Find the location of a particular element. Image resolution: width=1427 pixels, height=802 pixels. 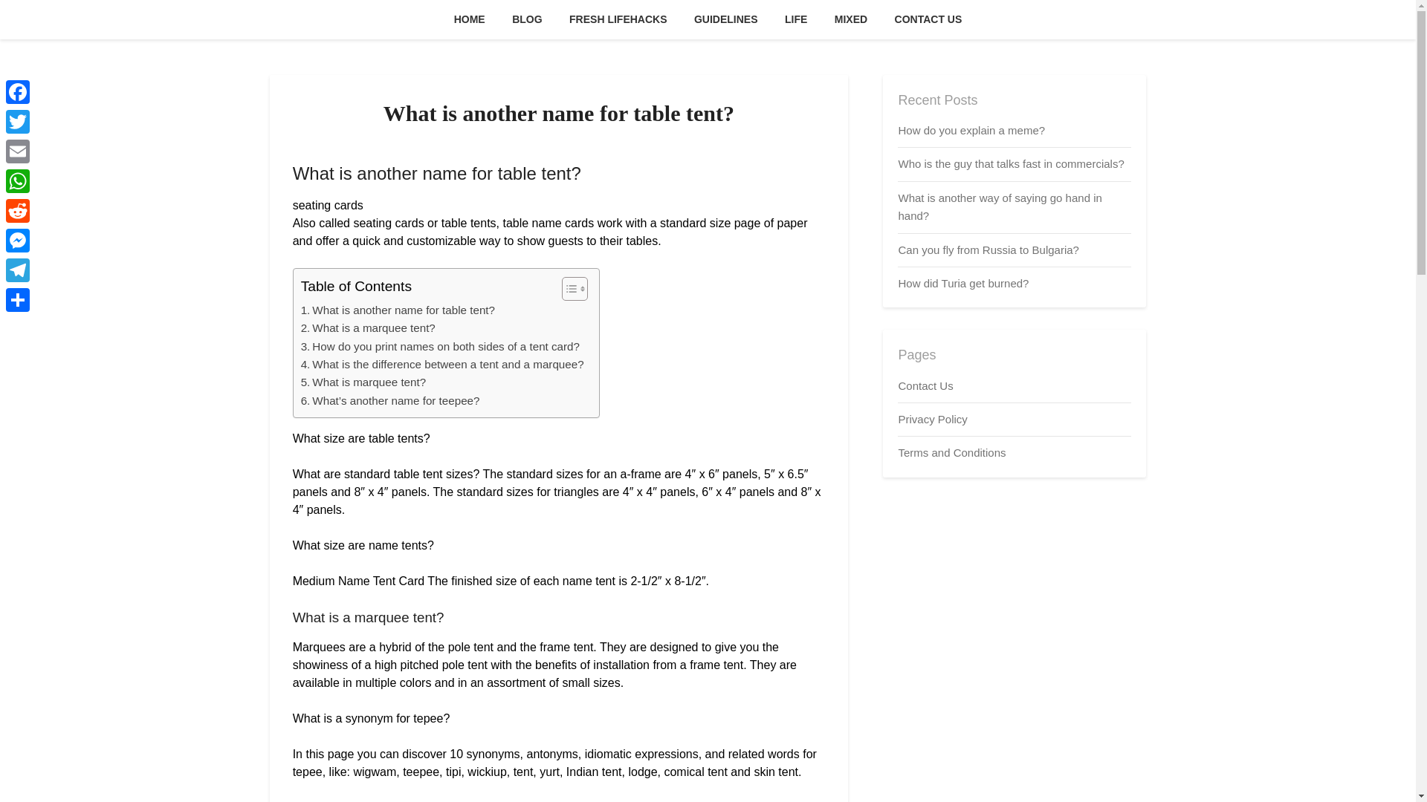

Contact Us is located at coordinates (925, 385).